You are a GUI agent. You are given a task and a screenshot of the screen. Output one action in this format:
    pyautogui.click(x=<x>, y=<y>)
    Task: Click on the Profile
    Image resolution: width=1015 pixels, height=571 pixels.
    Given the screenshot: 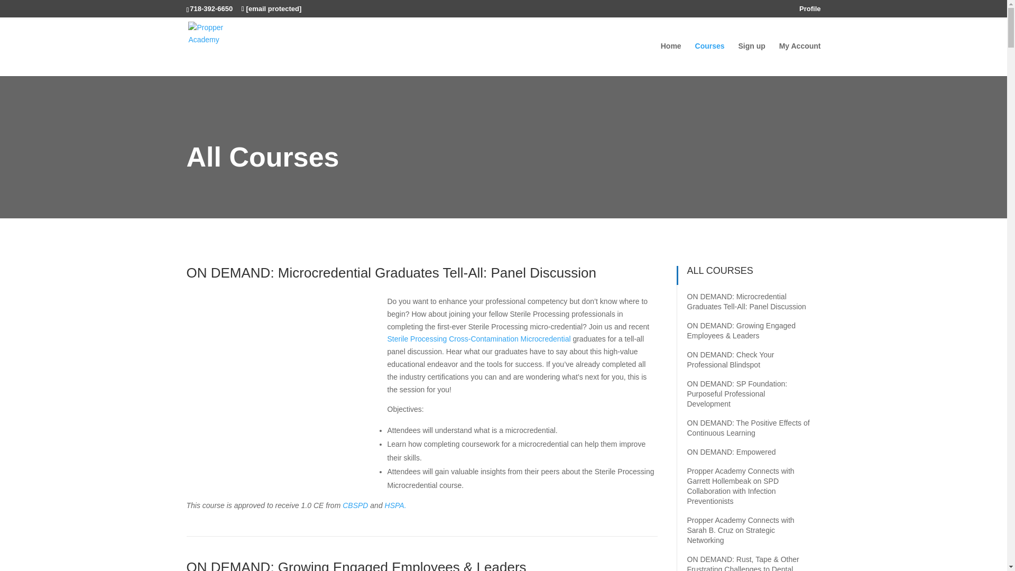 What is the action you would take?
    pyautogui.click(x=810, y=11)
    